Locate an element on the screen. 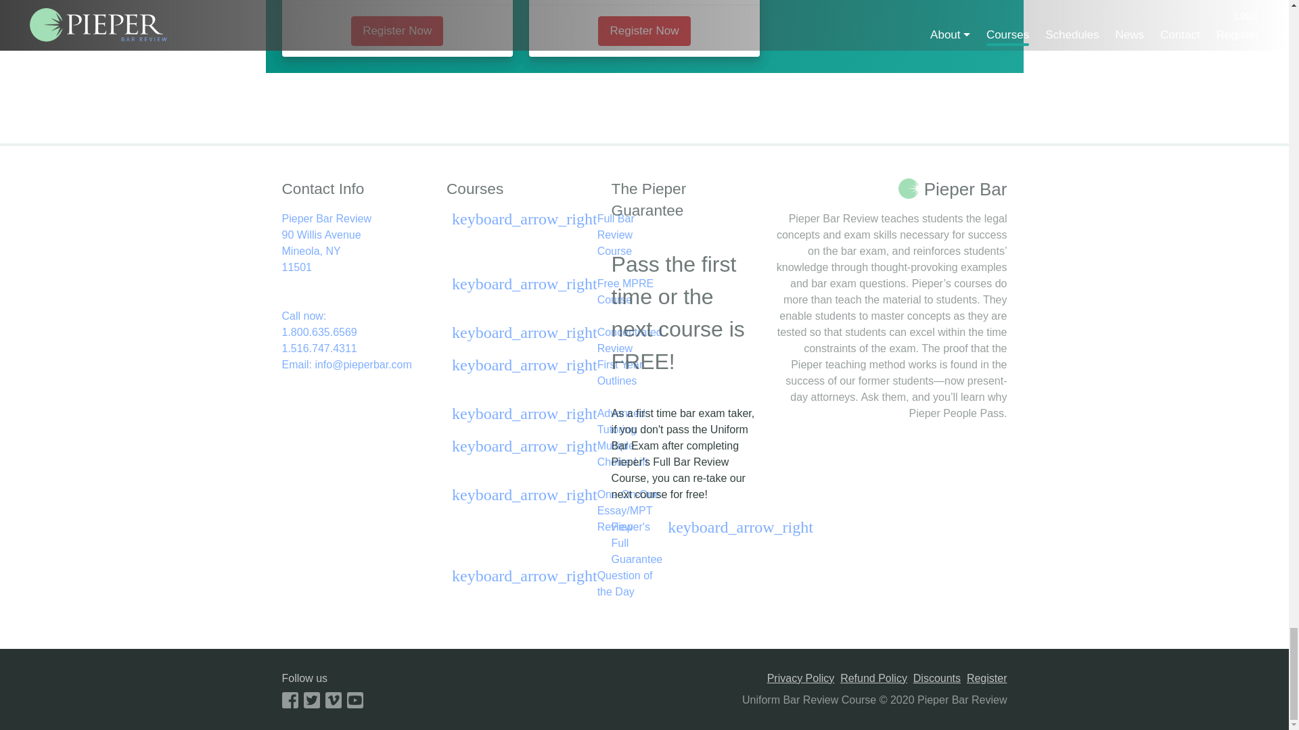 The width and height of the screenshot is (1299, 730). Register Now is located at coordinates (396, 31).